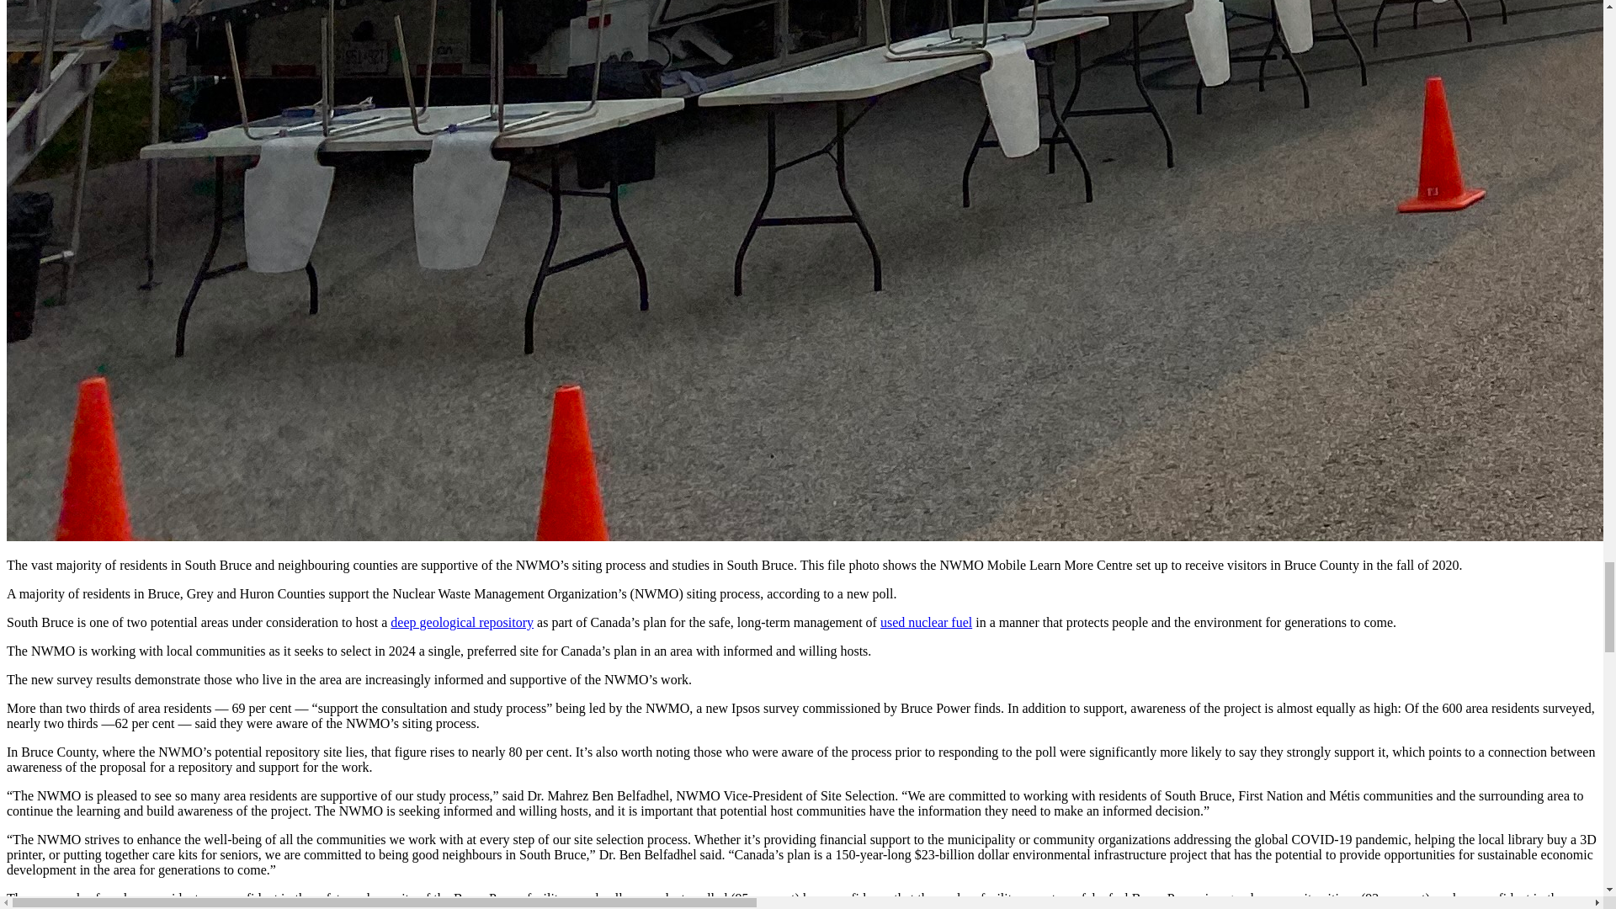 The image size is (1616, 909). Describe the element at coordinates (461, 623) in the screenshot. I see `deep geological repository` at that location.